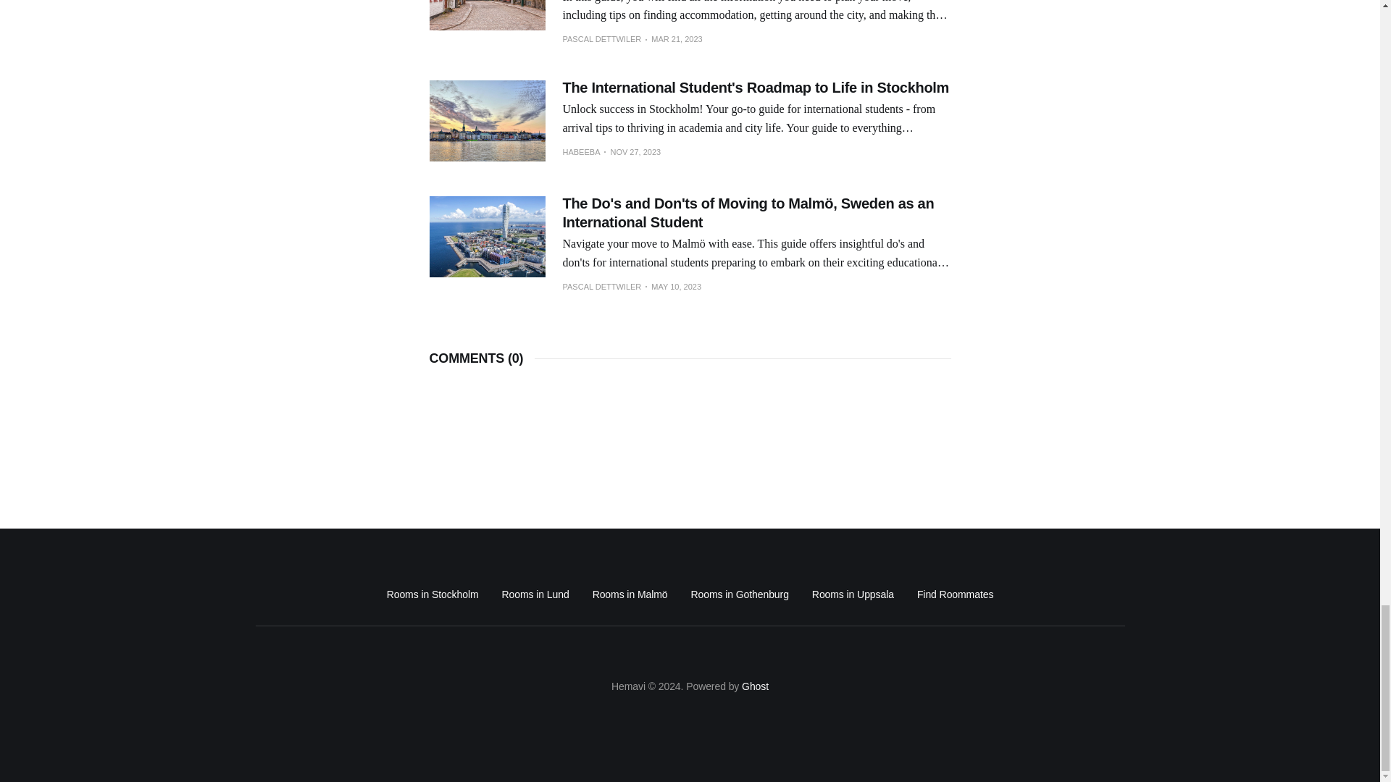 The width and height of the screenshot is (1391, 782). Describe the element at coordinates (955, 594) in the screenshot. I see `Find Roommates` at that location.